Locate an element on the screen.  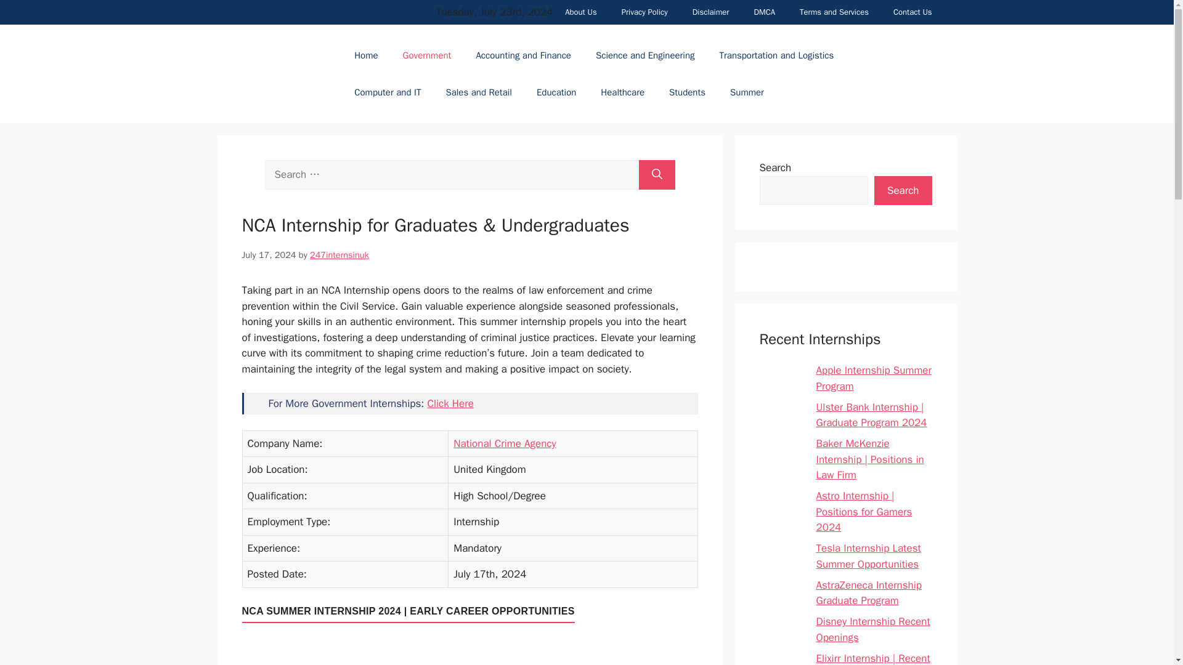
Government is located at coordinates (426, 55).